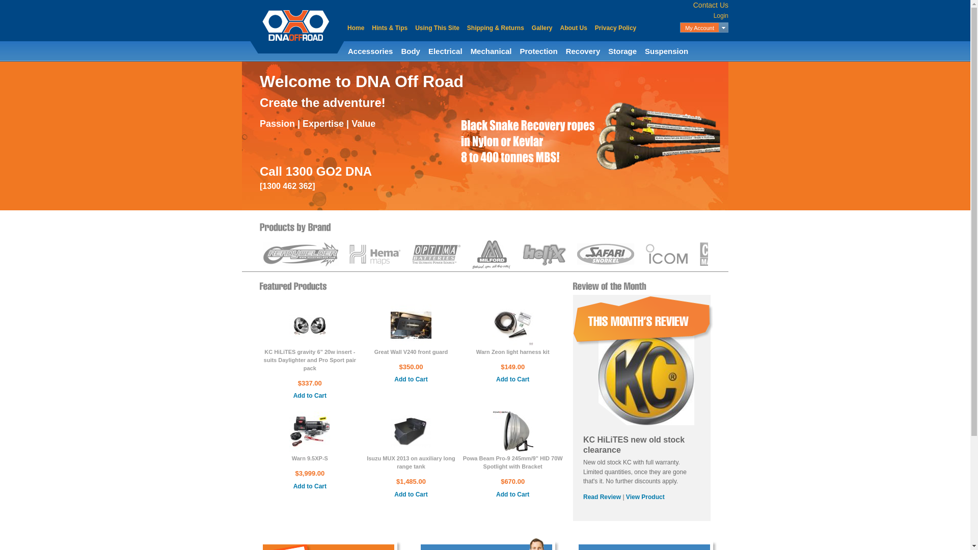  What do you see at coordinates (411, 495) in the screenshot?
I see `Add to Cart` at bounding box center [411, 495].